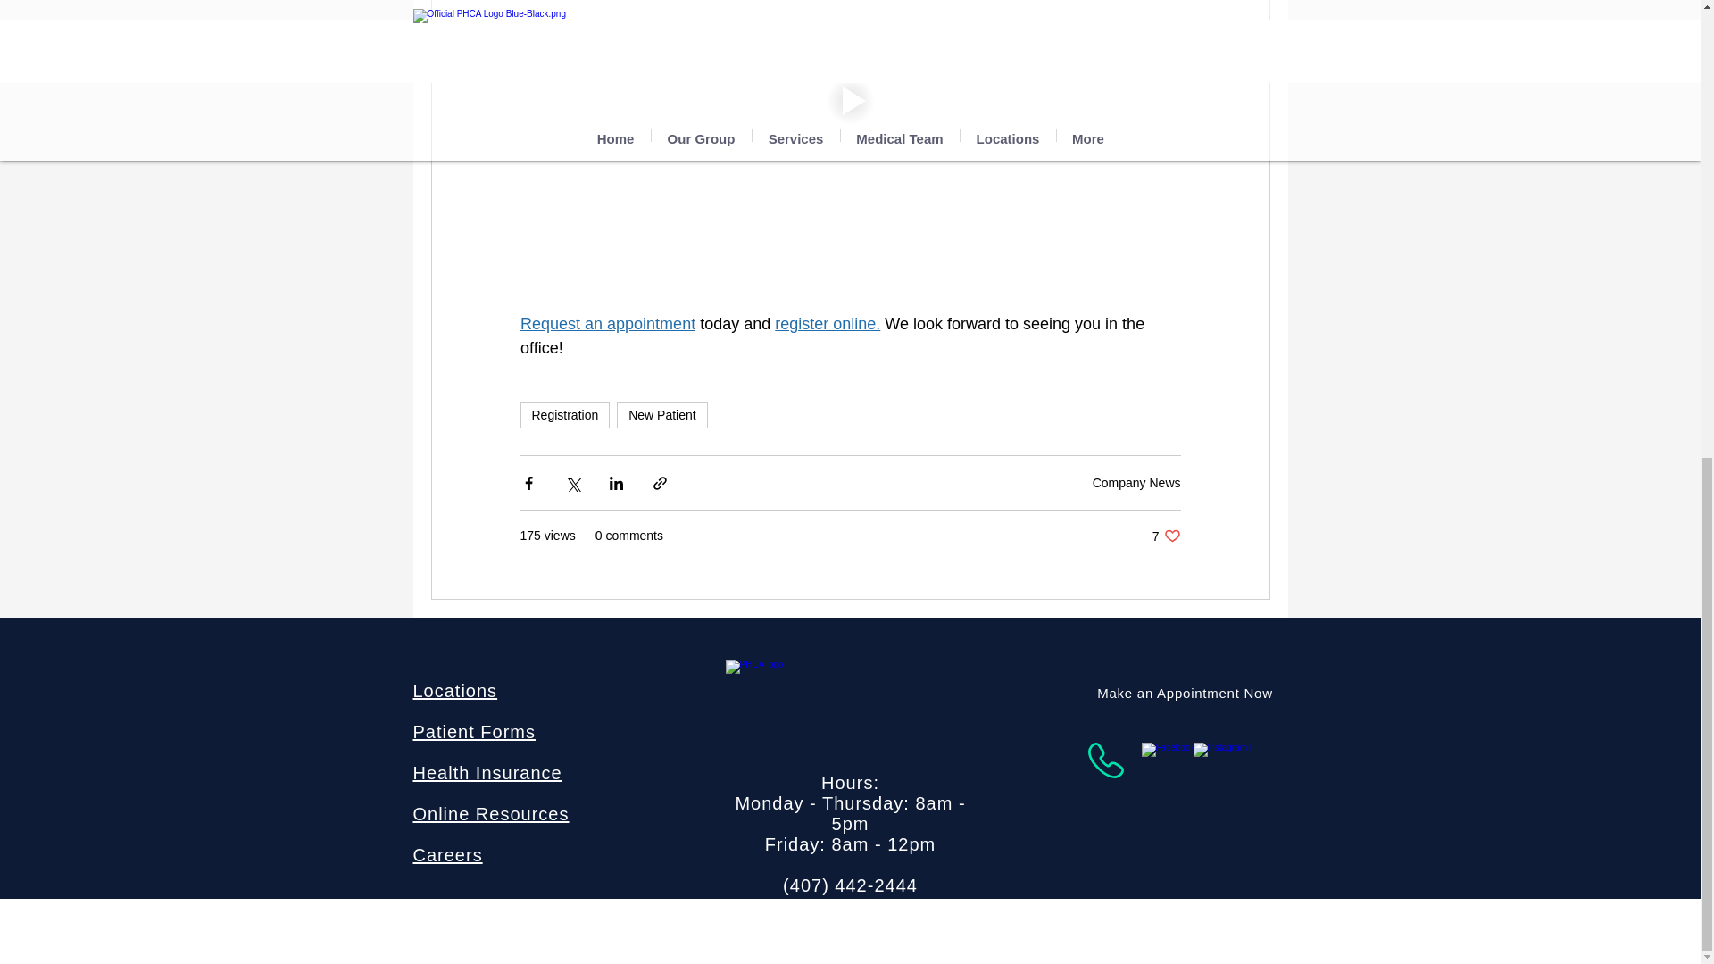  Describe the element at coordinates (454, 691) in the screenshot. I see `Locations` at that location.